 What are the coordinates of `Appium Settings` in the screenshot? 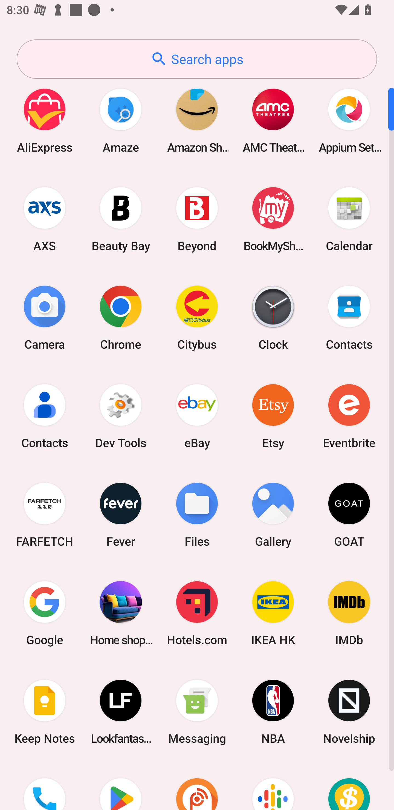 It's located at (349, 120).